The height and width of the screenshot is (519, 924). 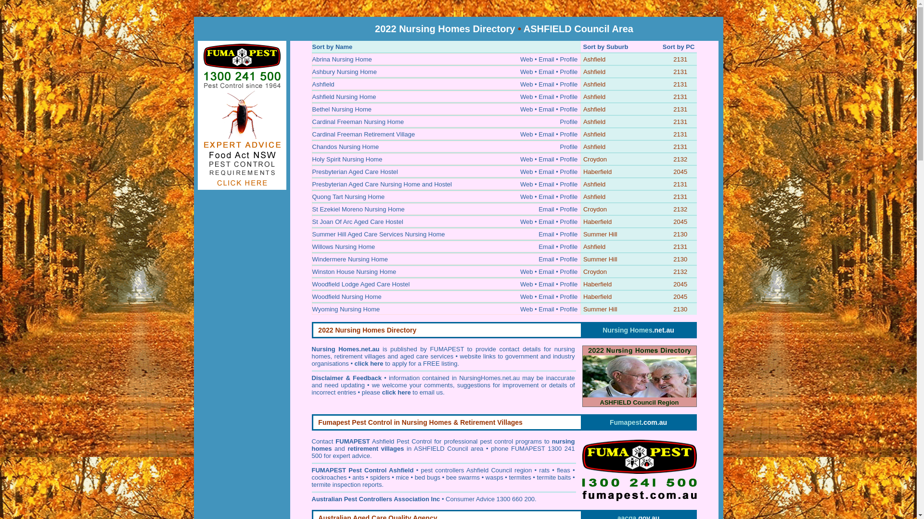 What do you see at coordinates (595, 272) in the screenshot?
I see `Croydon` at bounding box center [595, 272].